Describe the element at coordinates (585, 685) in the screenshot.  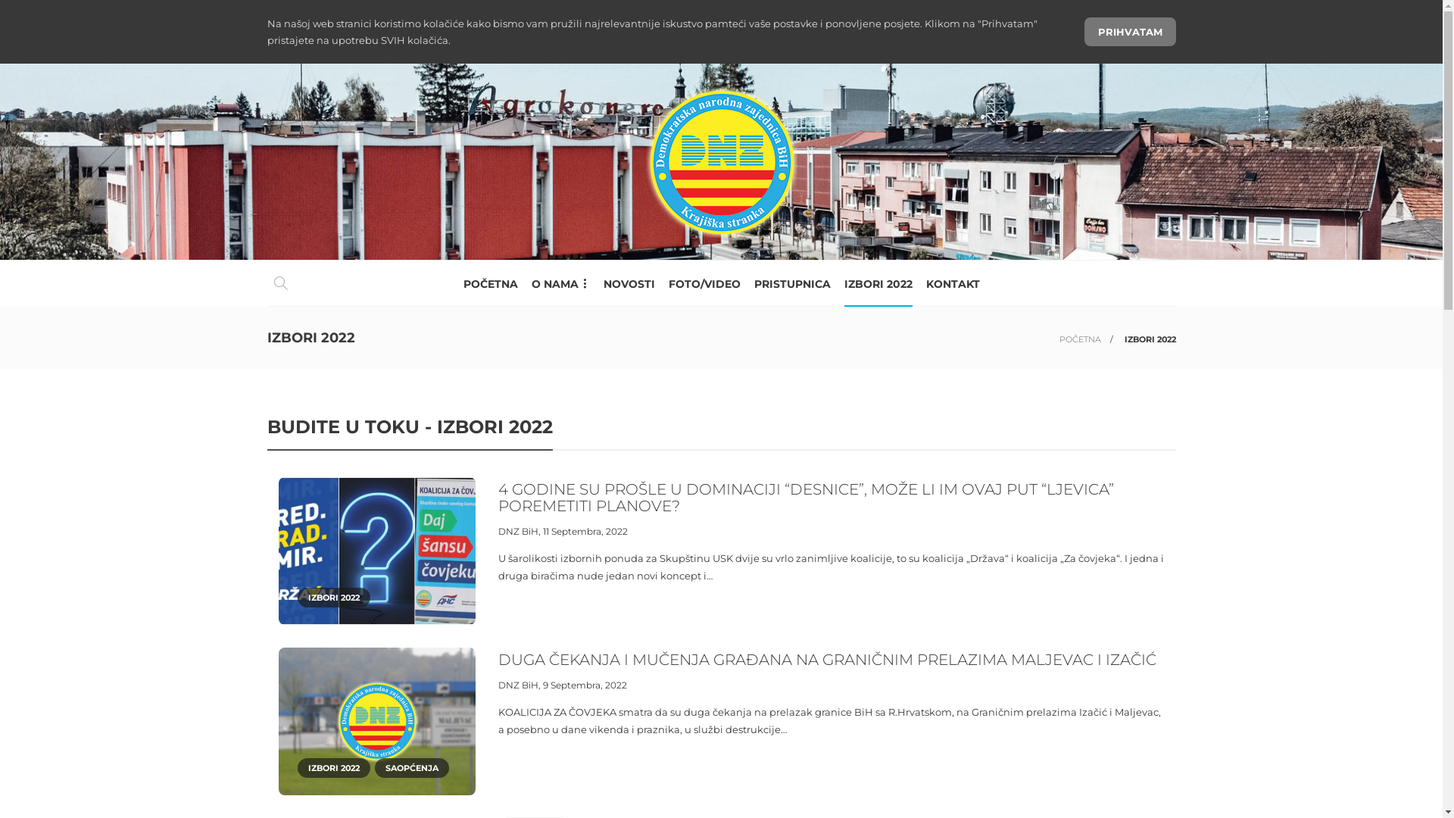
I see `9 Septembra, 2022` at that location.